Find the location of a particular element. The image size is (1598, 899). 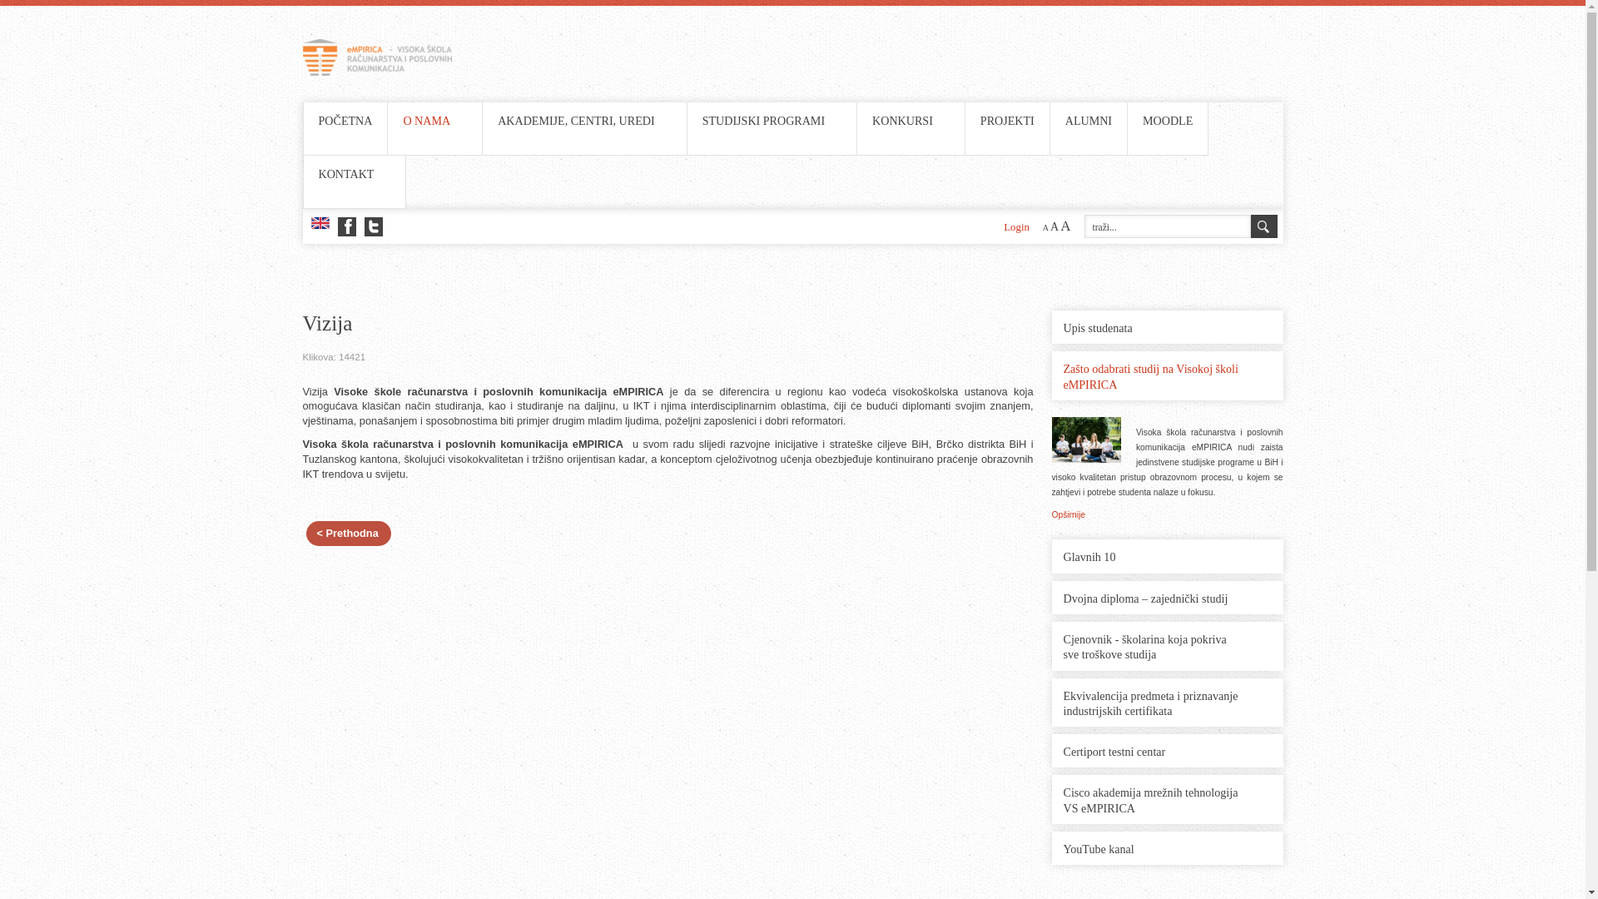

KONTAKT is located at coordinates (355, 175).